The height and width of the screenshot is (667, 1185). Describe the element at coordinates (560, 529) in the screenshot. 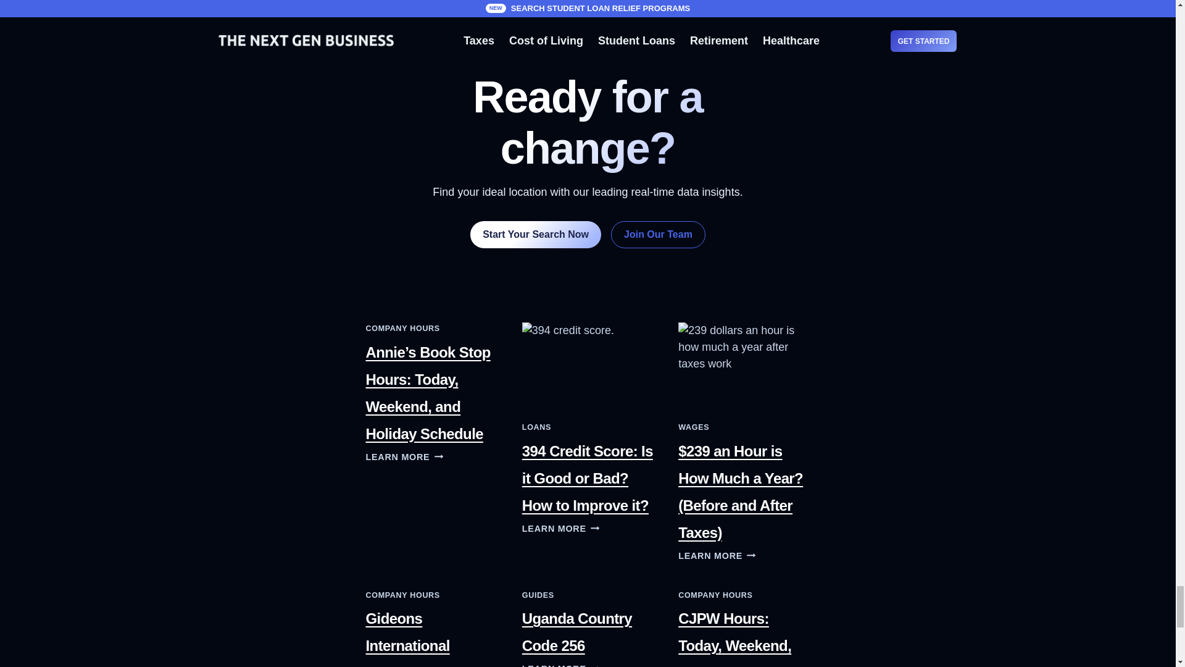

I see `LEARN MORE` at that location.